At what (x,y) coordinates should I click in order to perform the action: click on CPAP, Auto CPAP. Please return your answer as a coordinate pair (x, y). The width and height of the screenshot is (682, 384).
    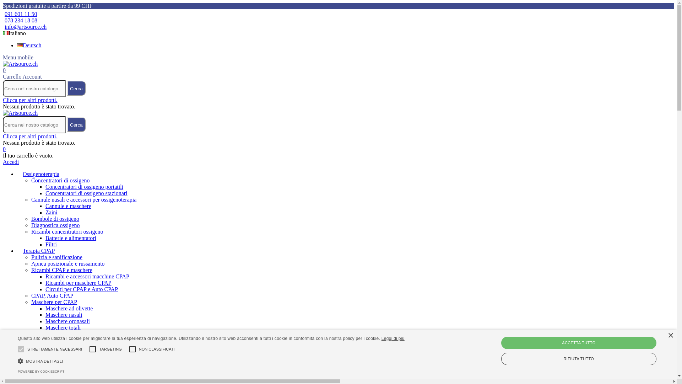
    Looking at the image, I should click on (52, 296).